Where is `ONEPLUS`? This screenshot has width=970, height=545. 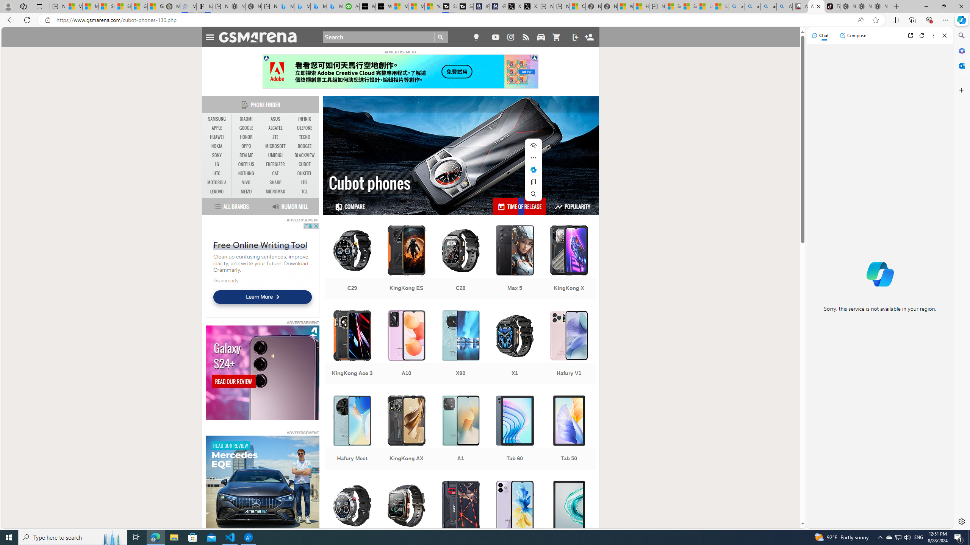 ONEPLUS is located at coordinates (246, 164).